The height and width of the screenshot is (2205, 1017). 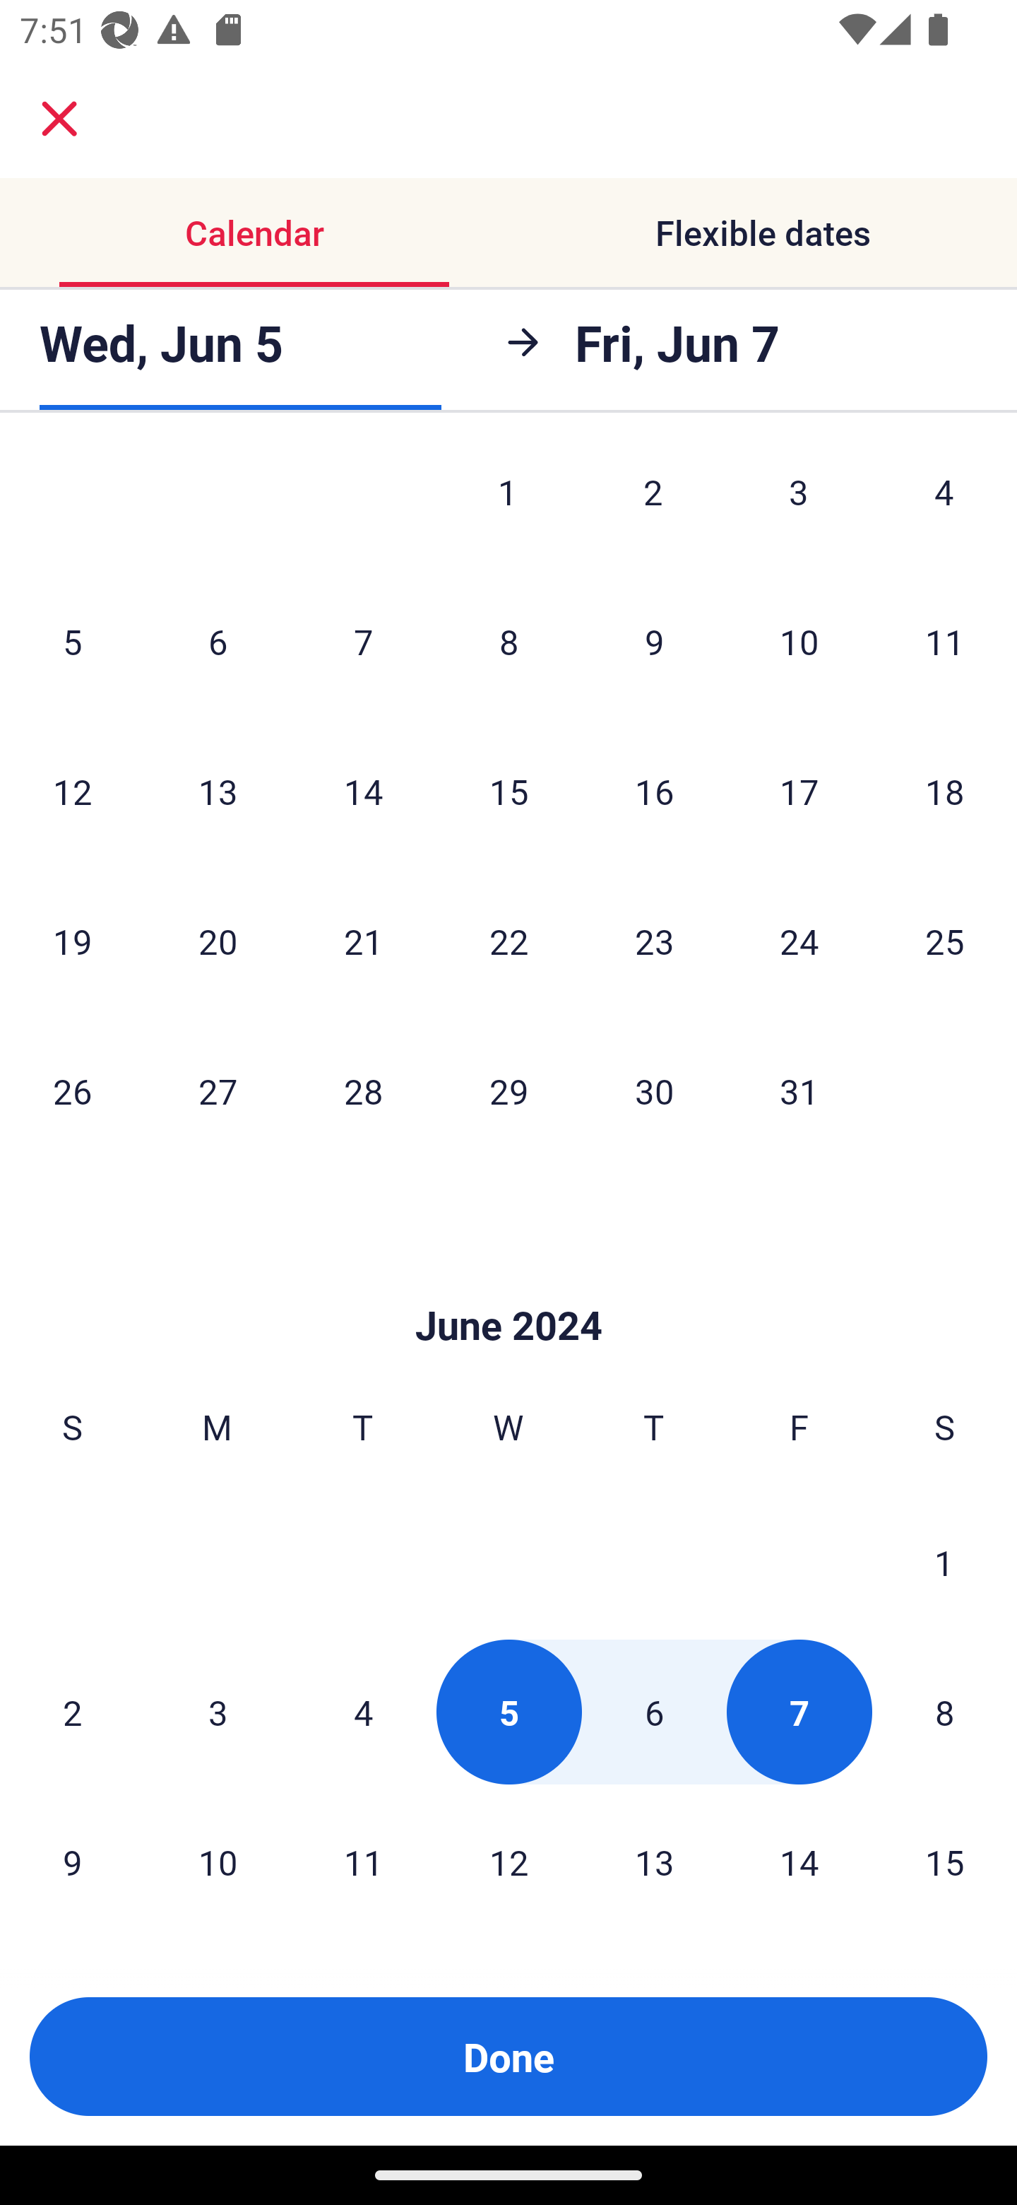 What do you see at coordinates (363, 641) in the screenshot?
I see `7 Tuesday, May 7, 2024` at bounding box center [363, 641].